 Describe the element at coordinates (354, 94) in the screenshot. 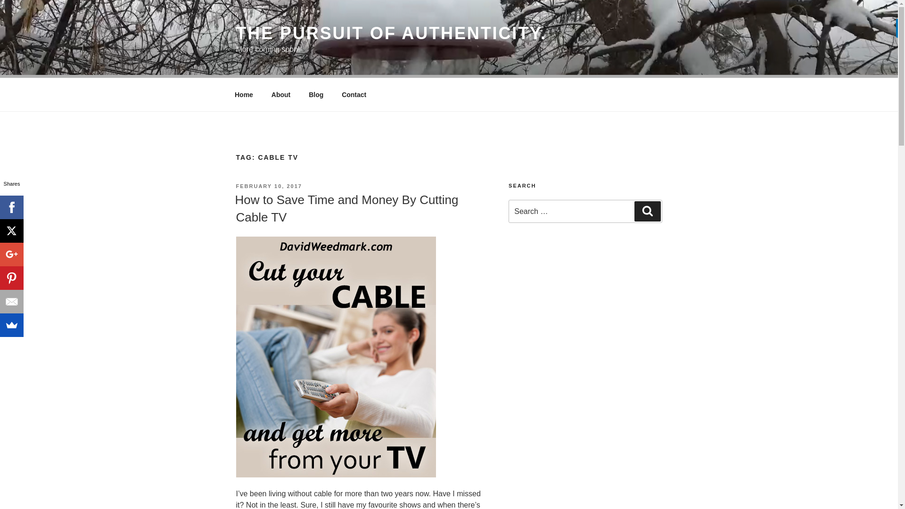

I see `Contact` at that location.